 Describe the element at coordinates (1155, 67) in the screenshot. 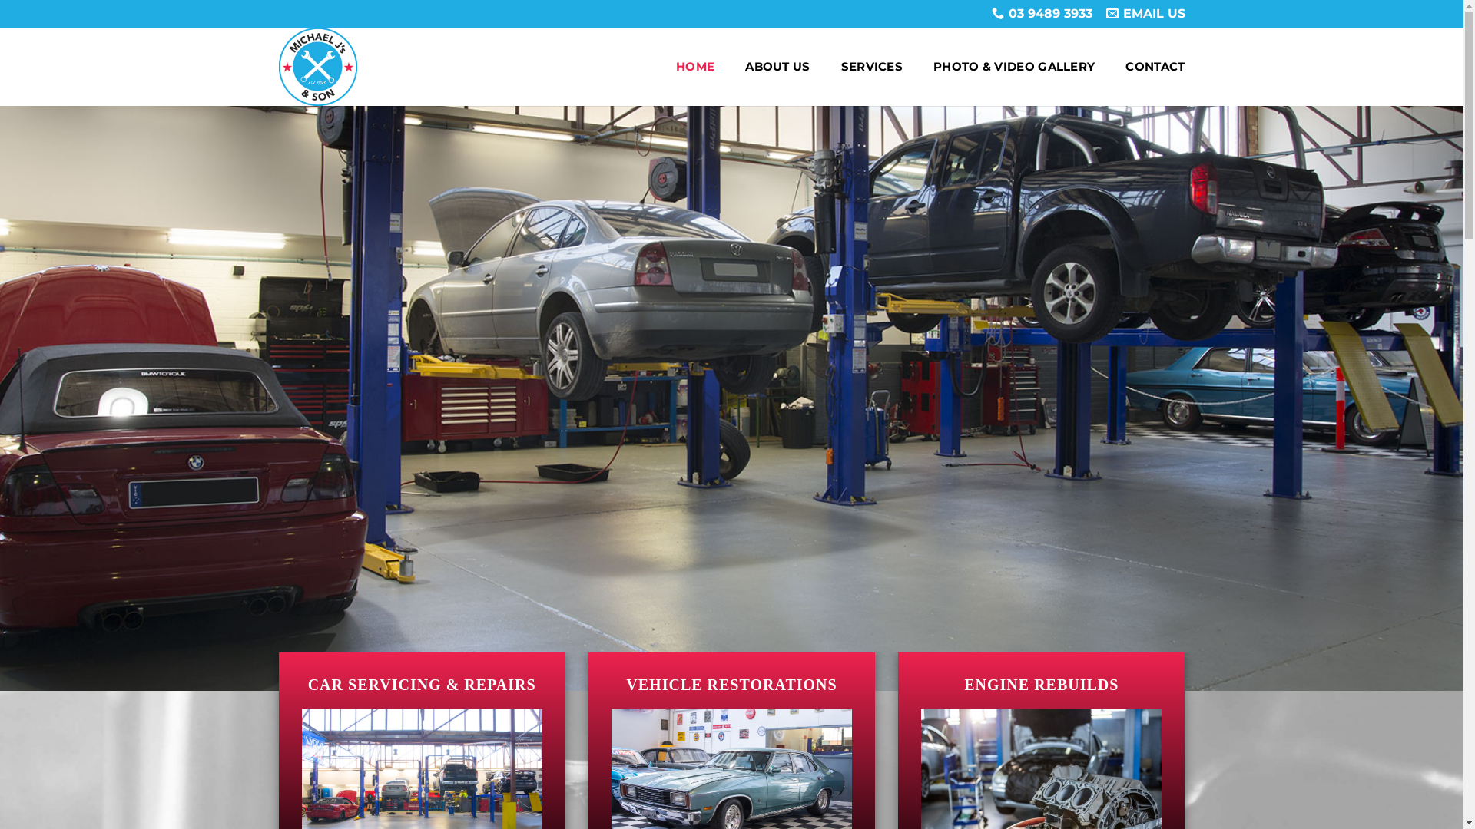

I see `CONTACT` at that location.